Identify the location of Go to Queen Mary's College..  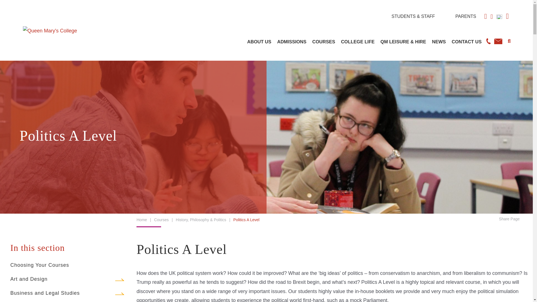
(142, 220).